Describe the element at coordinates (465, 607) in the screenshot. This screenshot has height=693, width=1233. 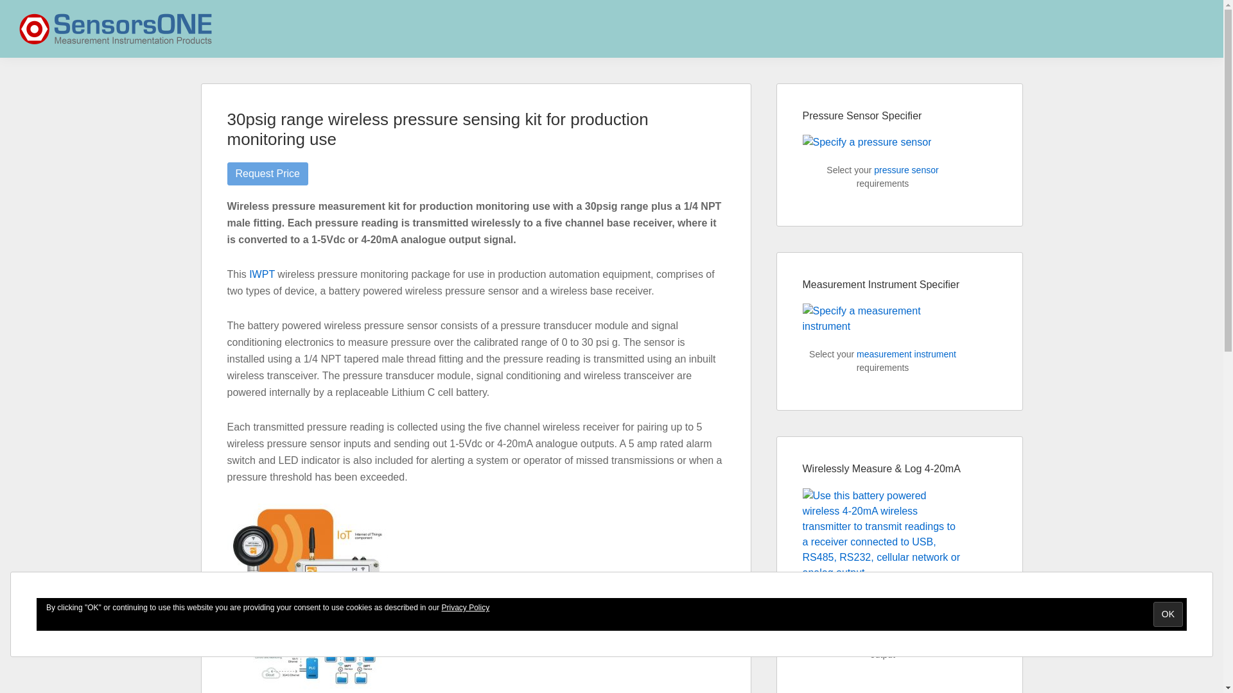
I see `Privacy Policy` at that location.